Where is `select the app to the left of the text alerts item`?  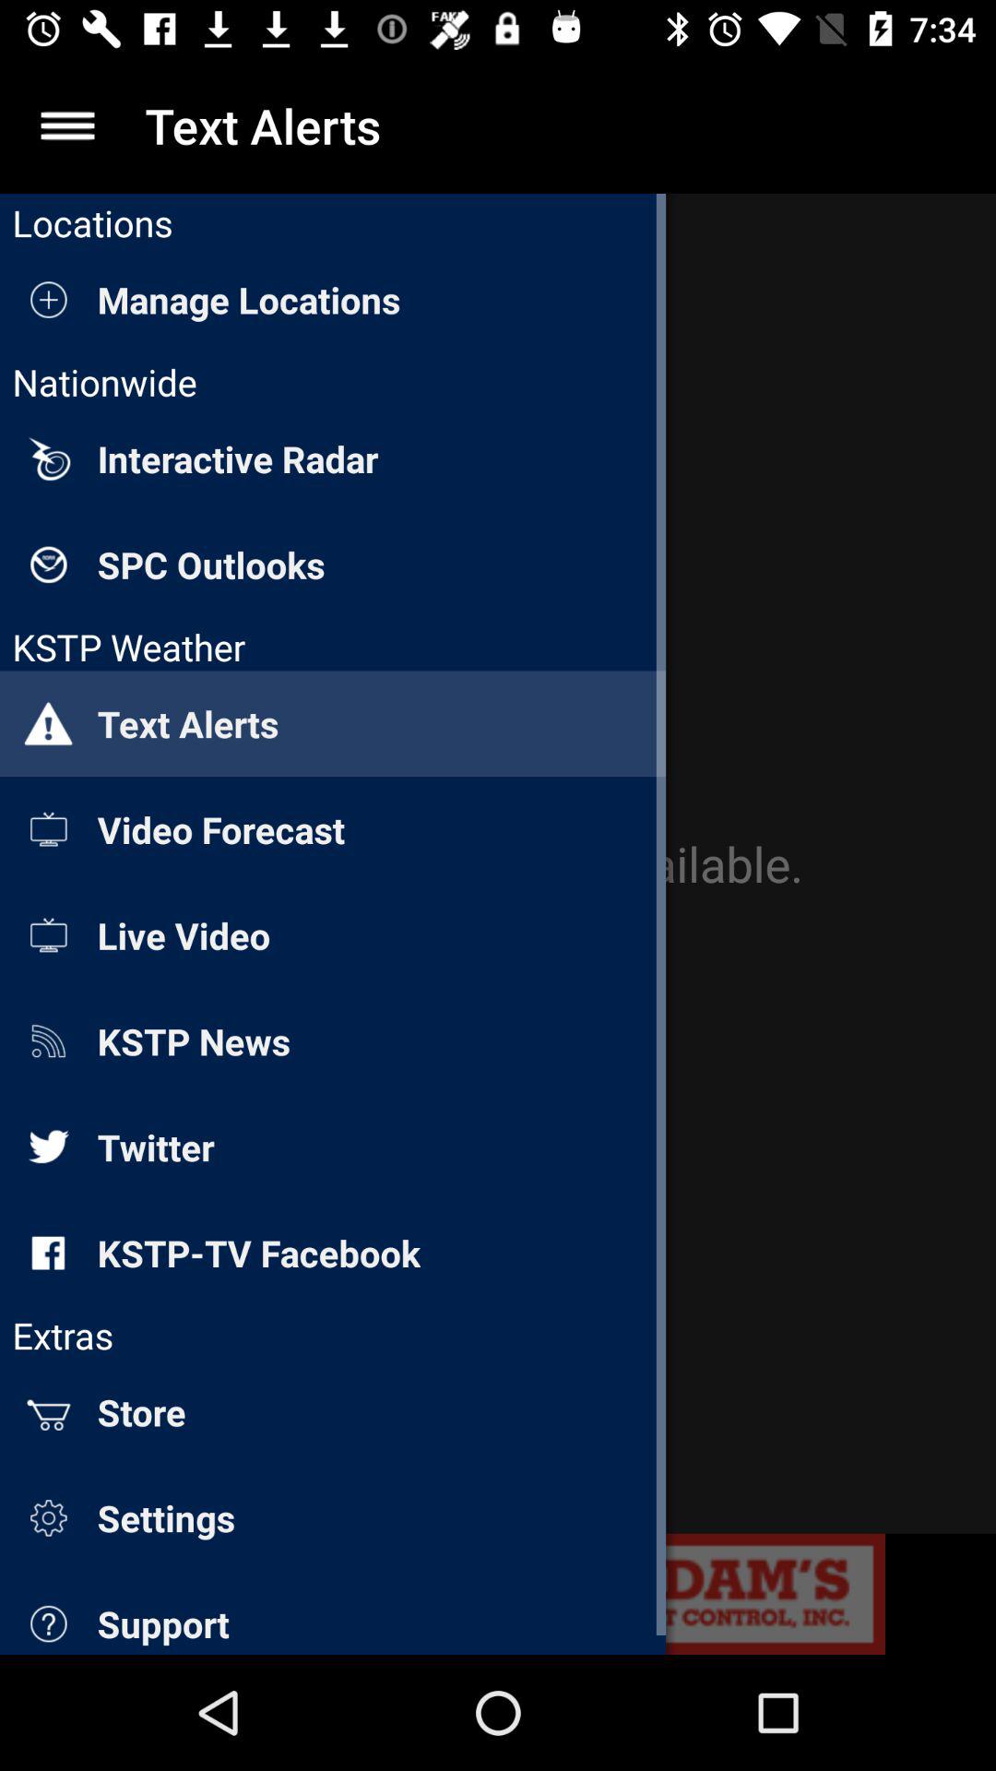
select the app to the left of the text alerts item is located at coordinates (67, 125).